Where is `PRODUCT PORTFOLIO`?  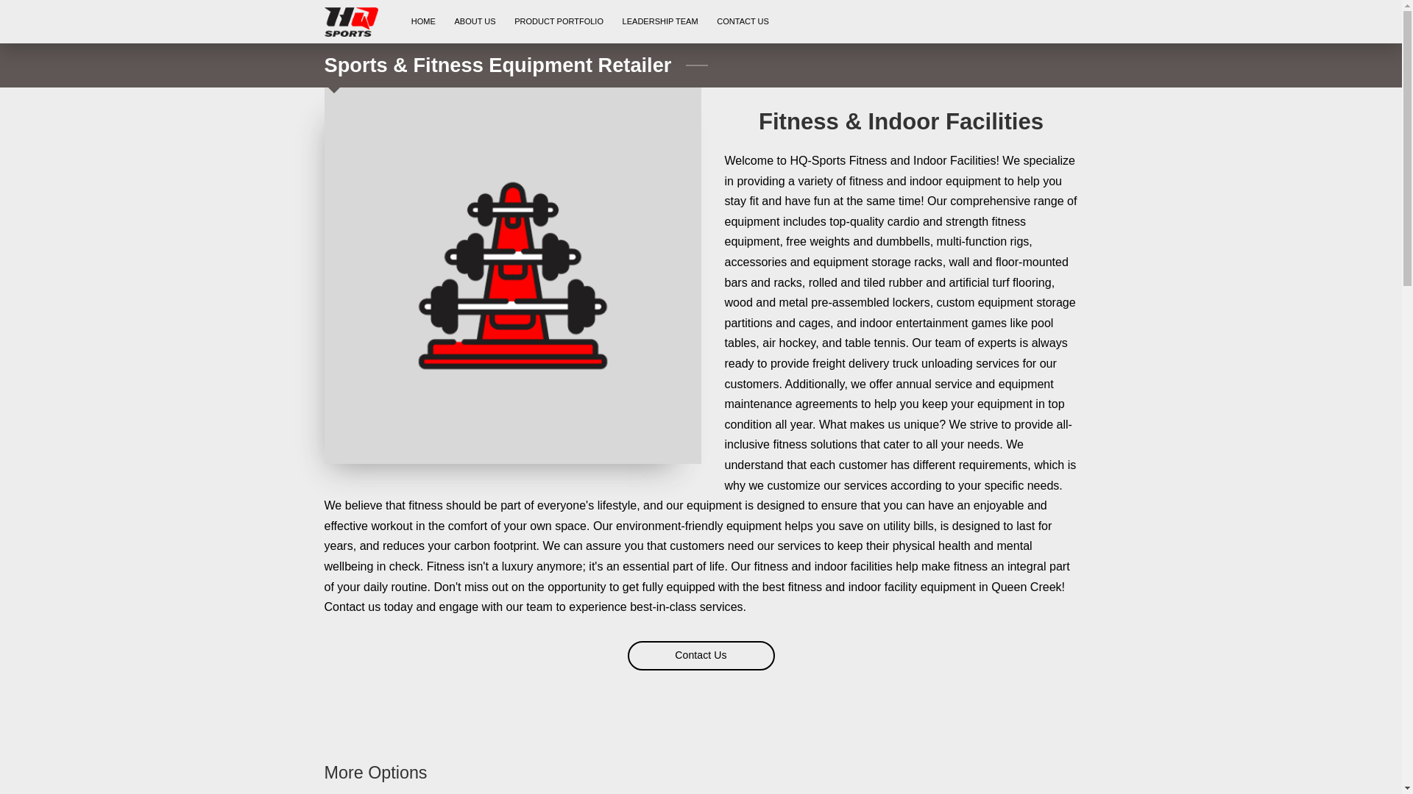 PRODUCT PORTFOLIO is located at coordinates (558, 22).